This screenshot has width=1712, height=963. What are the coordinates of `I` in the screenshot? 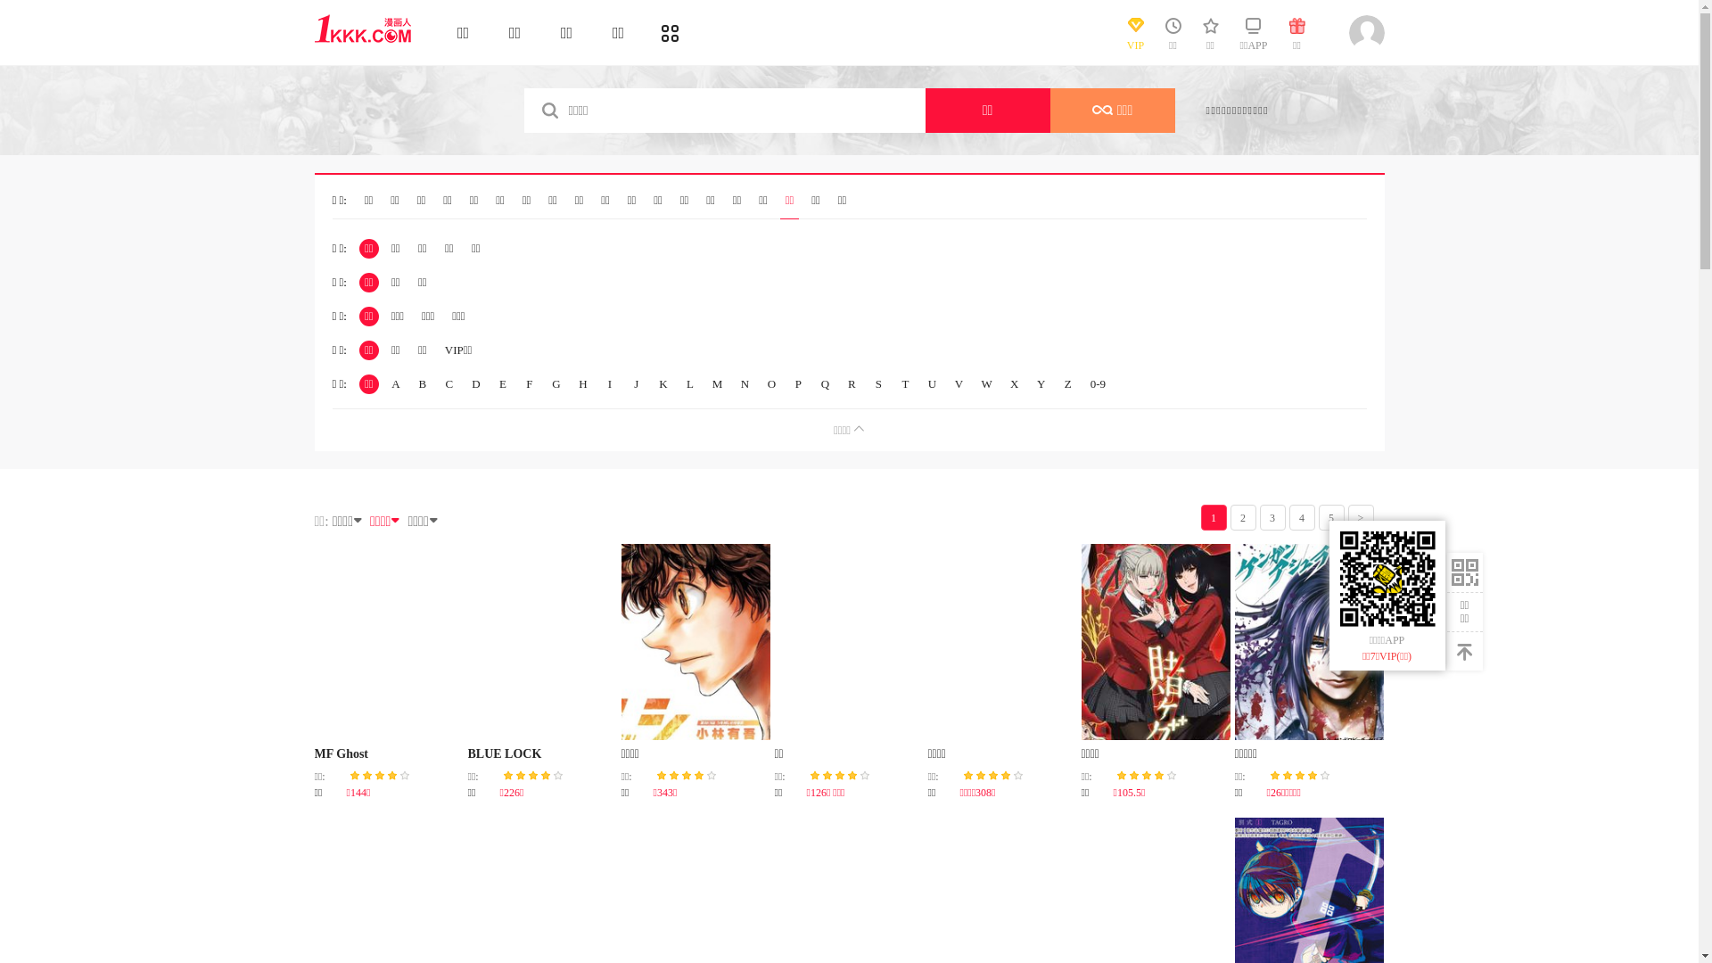 It's located at (610, 384).